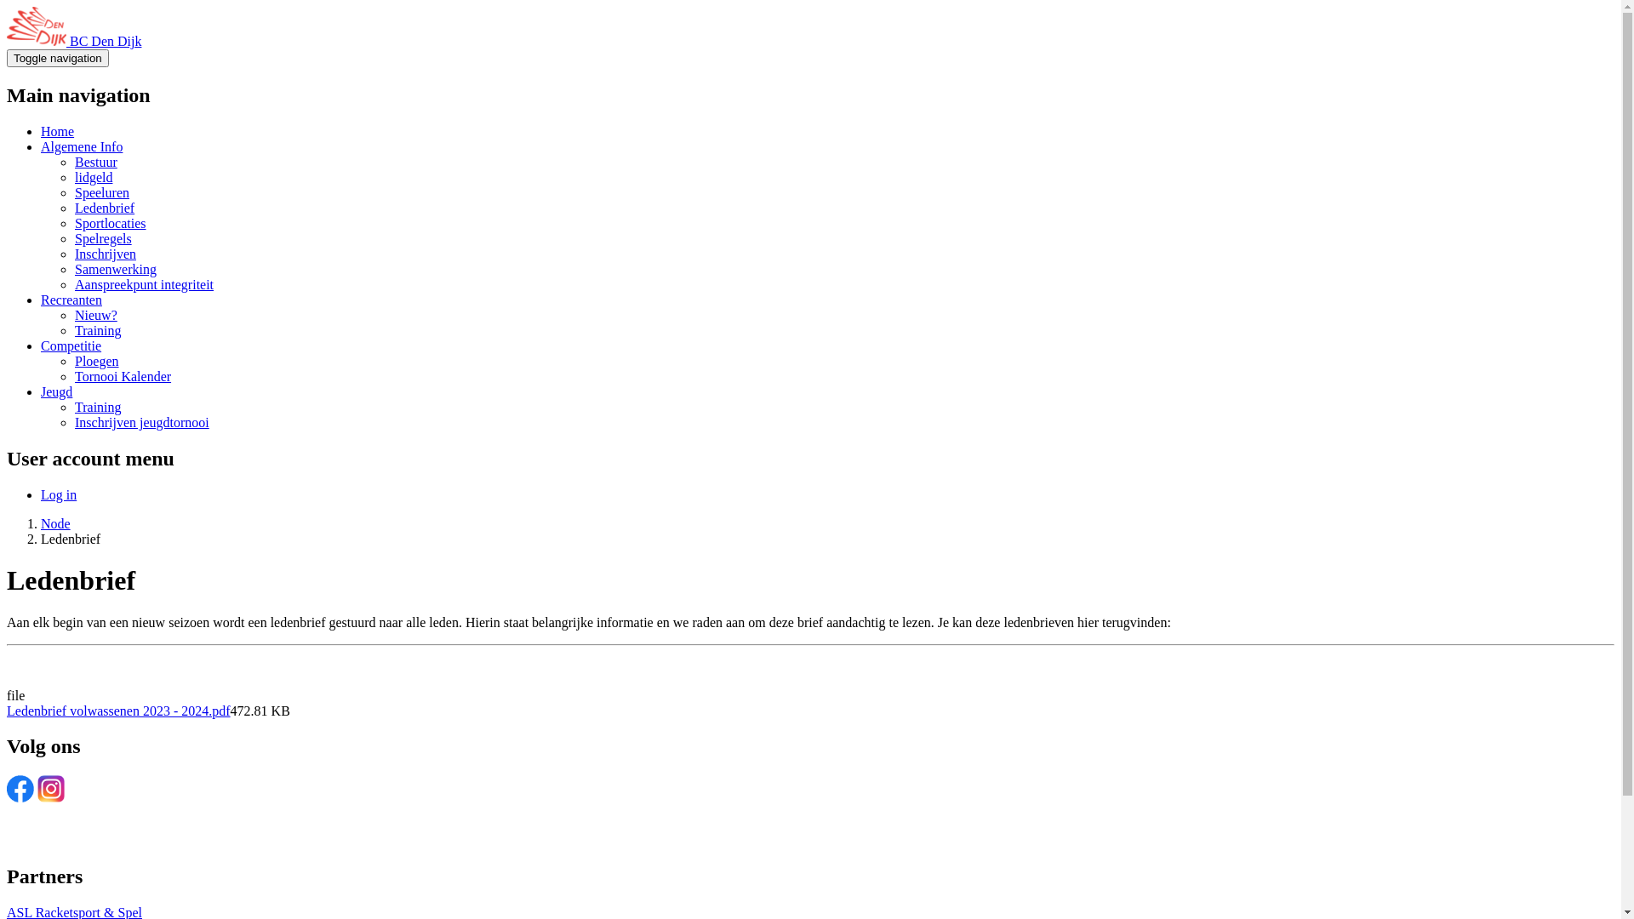  What do you see at coordinates (82, 146) in the screenshot?
I see `Algemene Info` at bounding box center [82, 146].